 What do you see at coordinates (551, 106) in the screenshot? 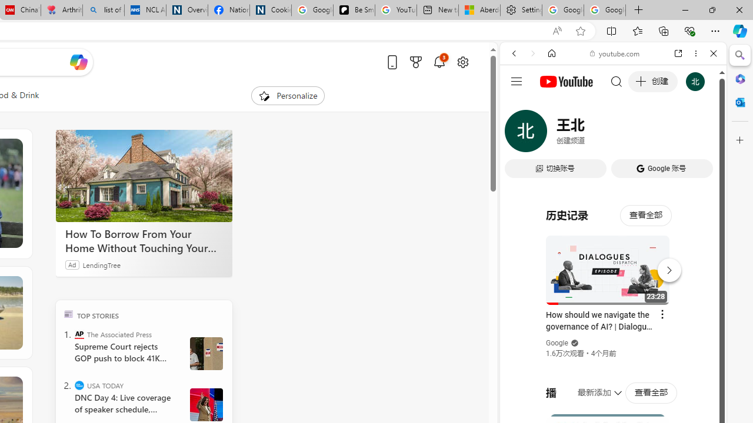
I see `This site scope` at bounding box center [551, 106].